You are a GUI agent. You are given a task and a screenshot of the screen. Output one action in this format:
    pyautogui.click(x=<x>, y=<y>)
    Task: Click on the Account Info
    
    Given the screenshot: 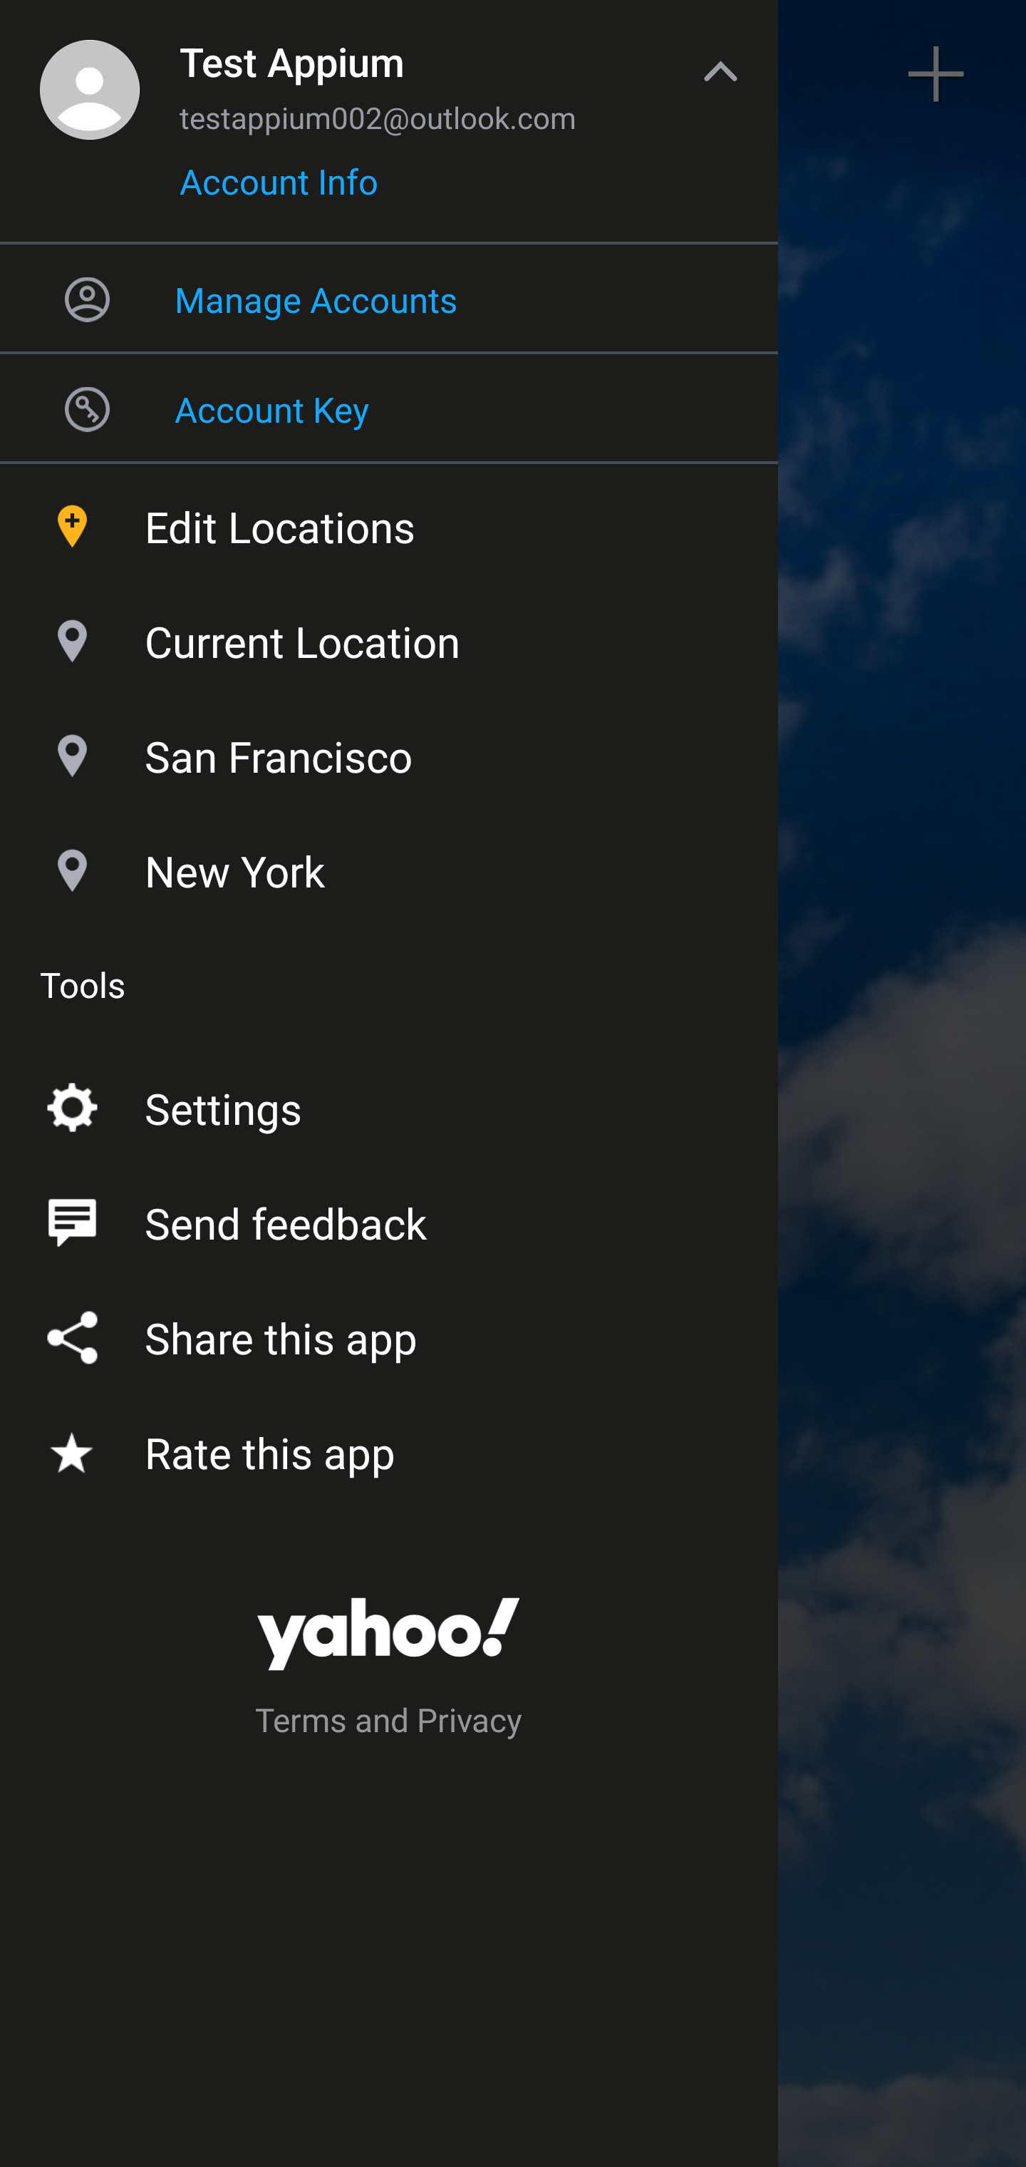 What is the action you would take?
    pyautogui.click(x=279, y=190)
    